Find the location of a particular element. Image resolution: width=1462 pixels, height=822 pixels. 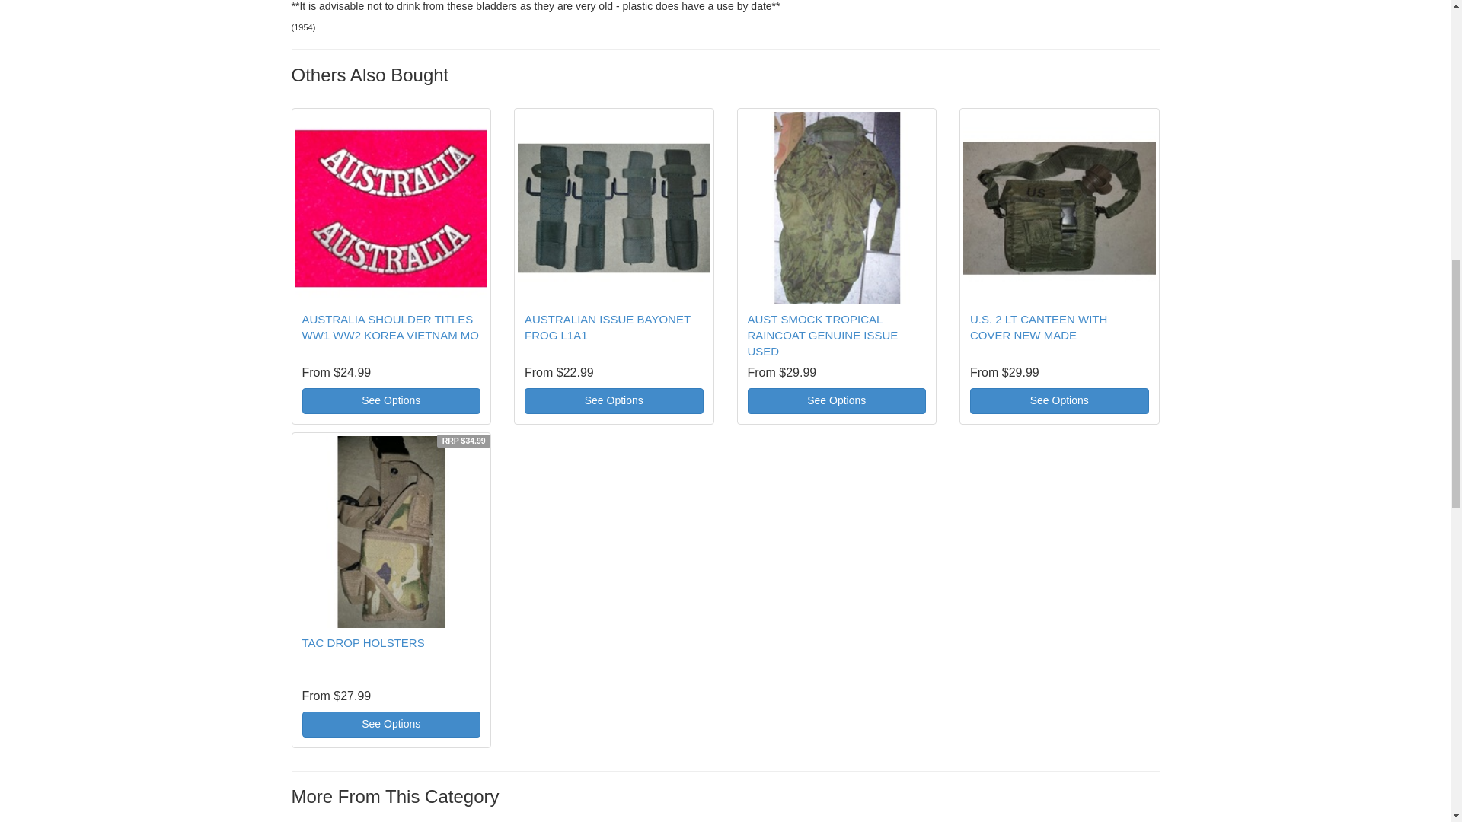

AUSTRALIA SHOULDER TITLES WW1 WW2 KOREA VIETNAM MODERN is located at coordinates (390, 327).